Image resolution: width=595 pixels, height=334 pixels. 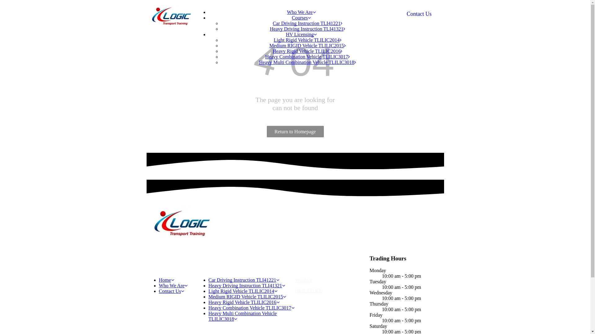 I want to click on Contact Us, so click(x=419, y=14).